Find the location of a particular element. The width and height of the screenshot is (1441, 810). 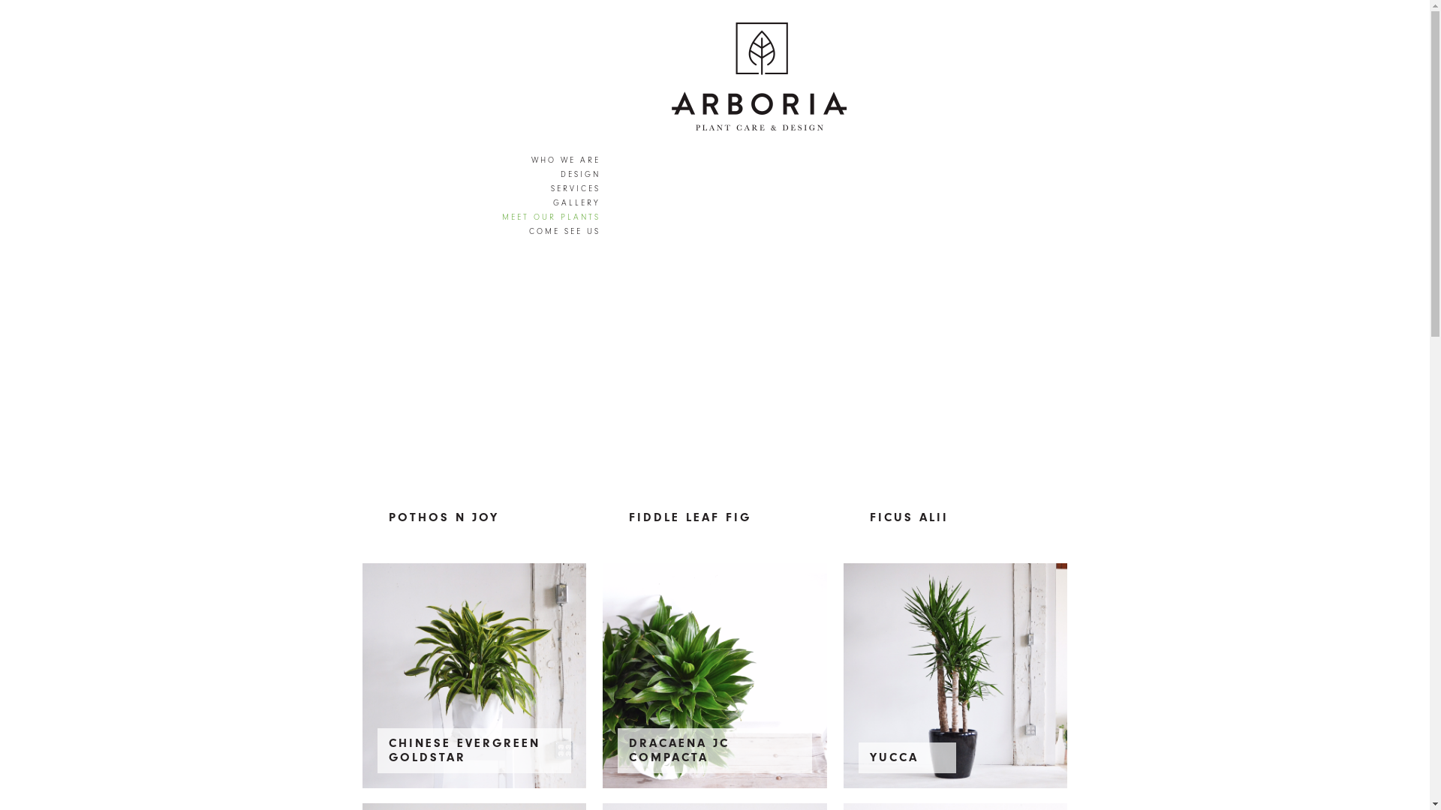

DESIGN is located at coordinates (551, 174).